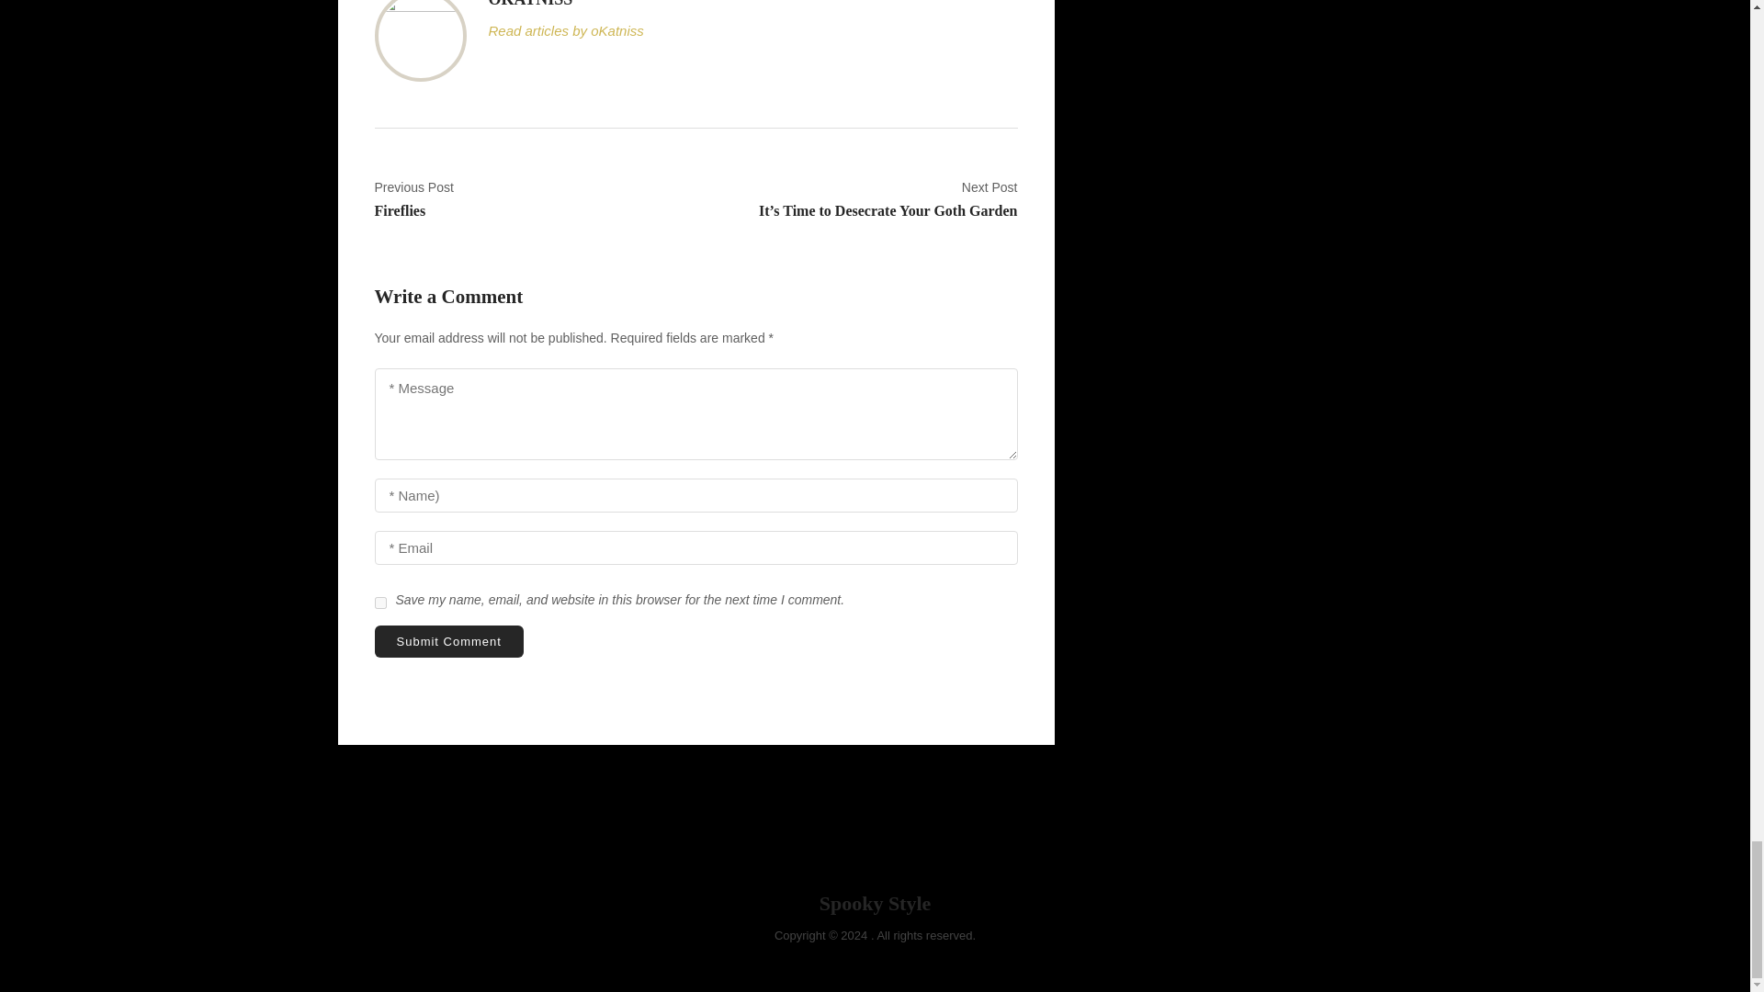 Image resolution: width=1764 pixels, height=992 pixels. Describe the element at coordinates (752, 31) in the screenshot. I see `Read articles by oKatniss` at that location.